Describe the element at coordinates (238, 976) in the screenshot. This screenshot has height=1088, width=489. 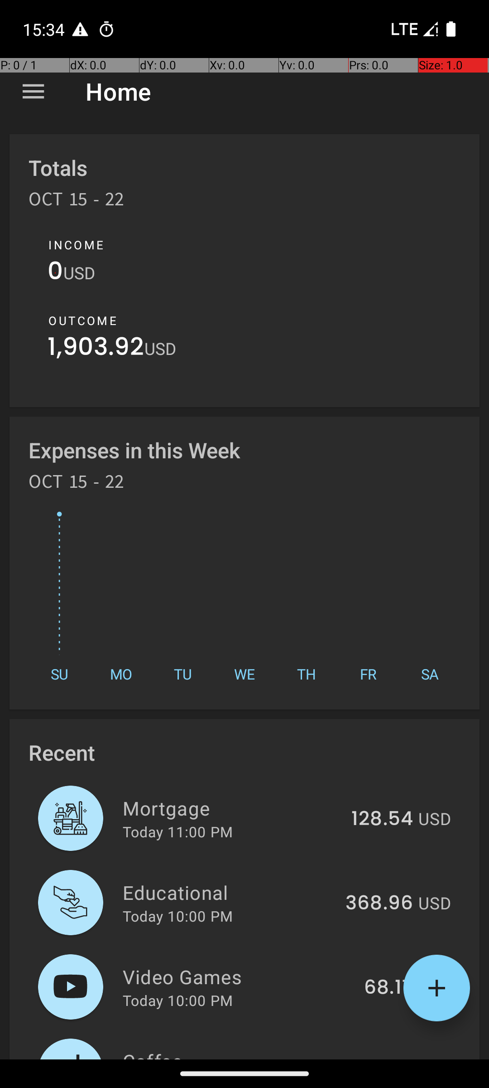
I see `Video Games` at that location.